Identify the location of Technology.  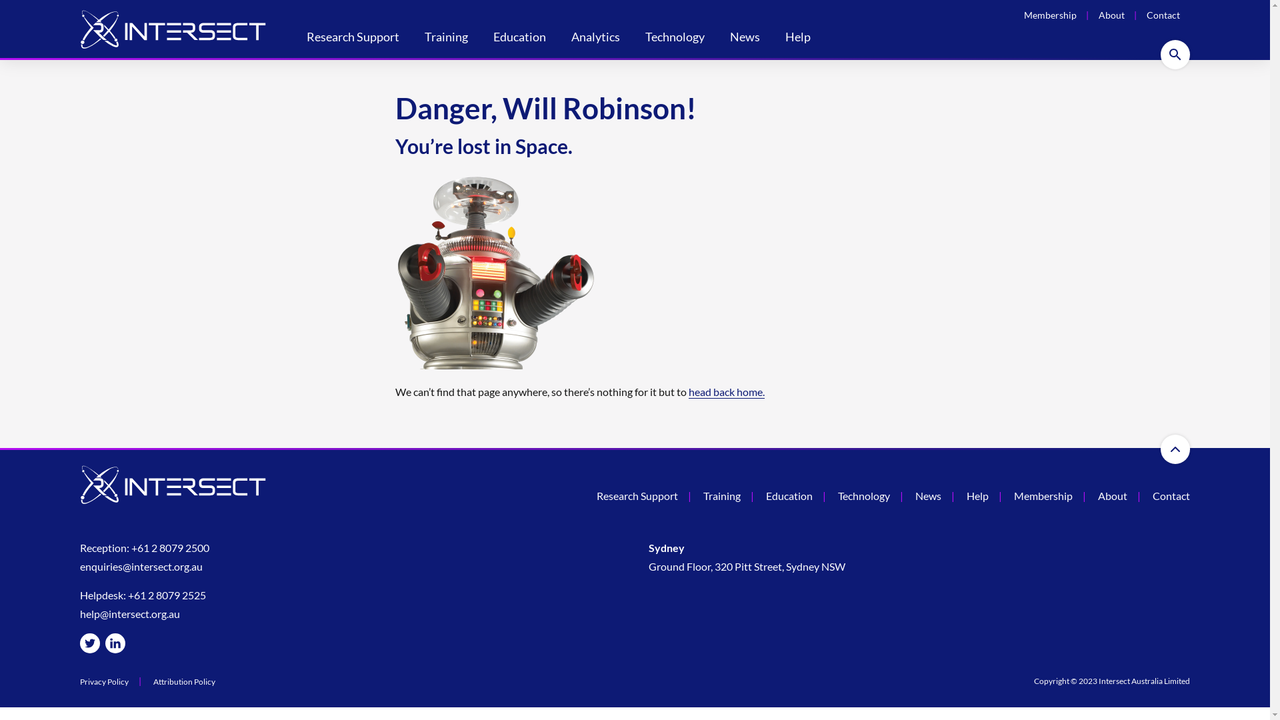
(864, 496).